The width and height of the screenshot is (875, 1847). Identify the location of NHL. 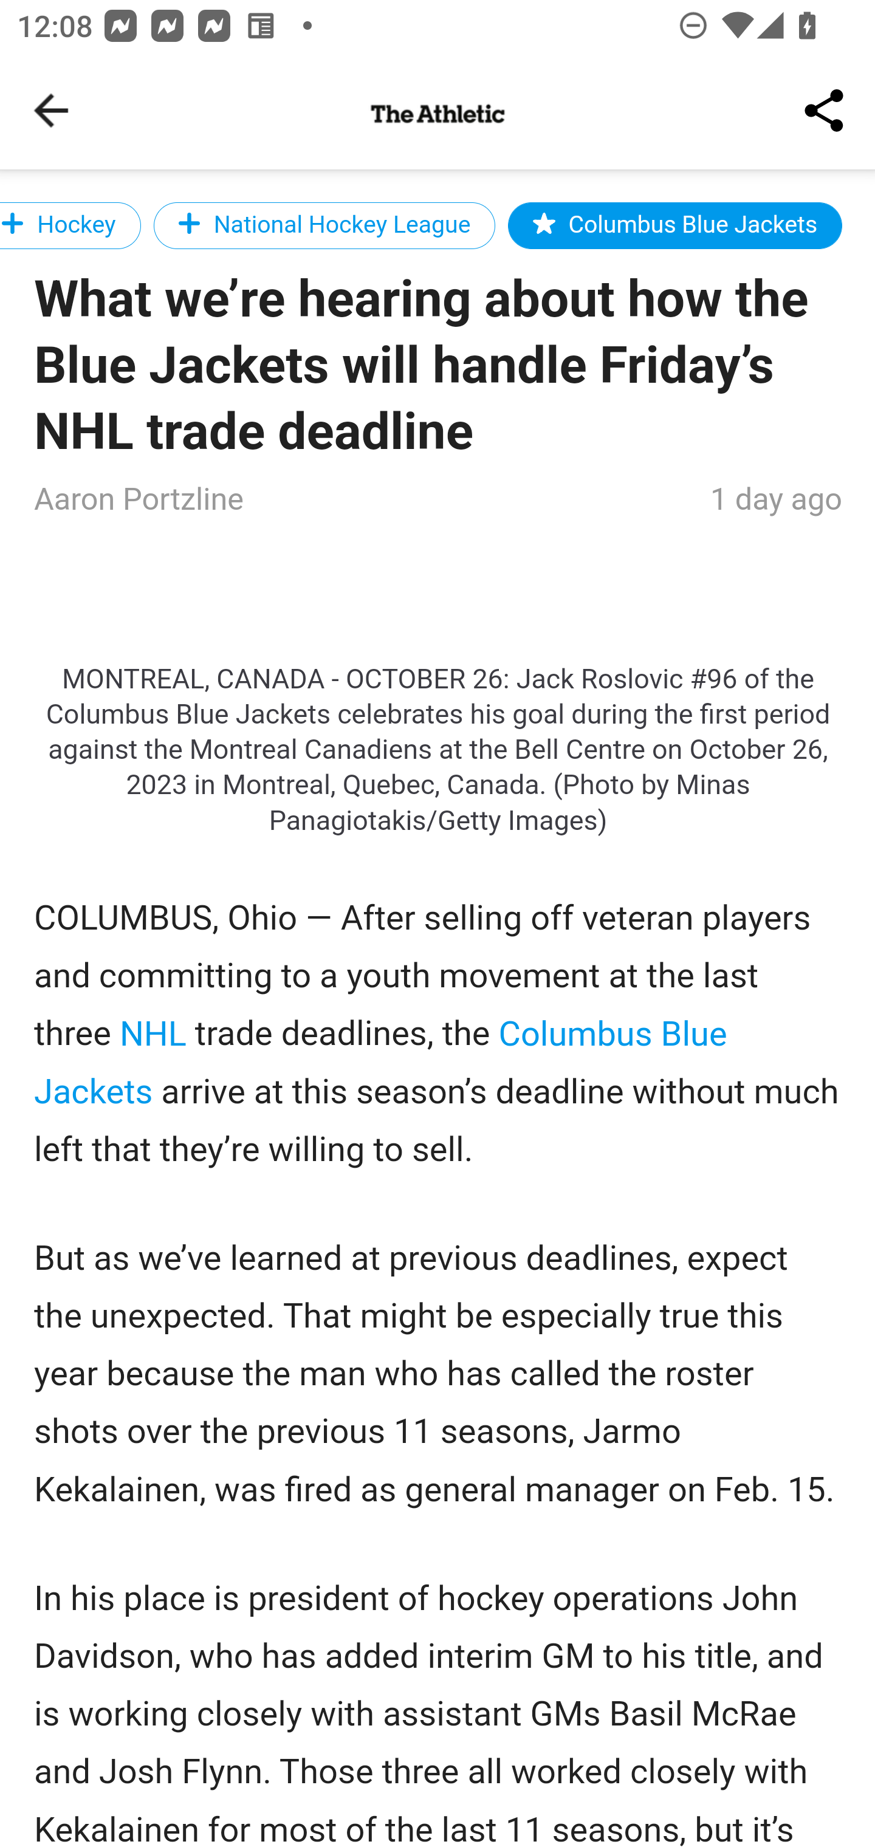
(153, 1032).